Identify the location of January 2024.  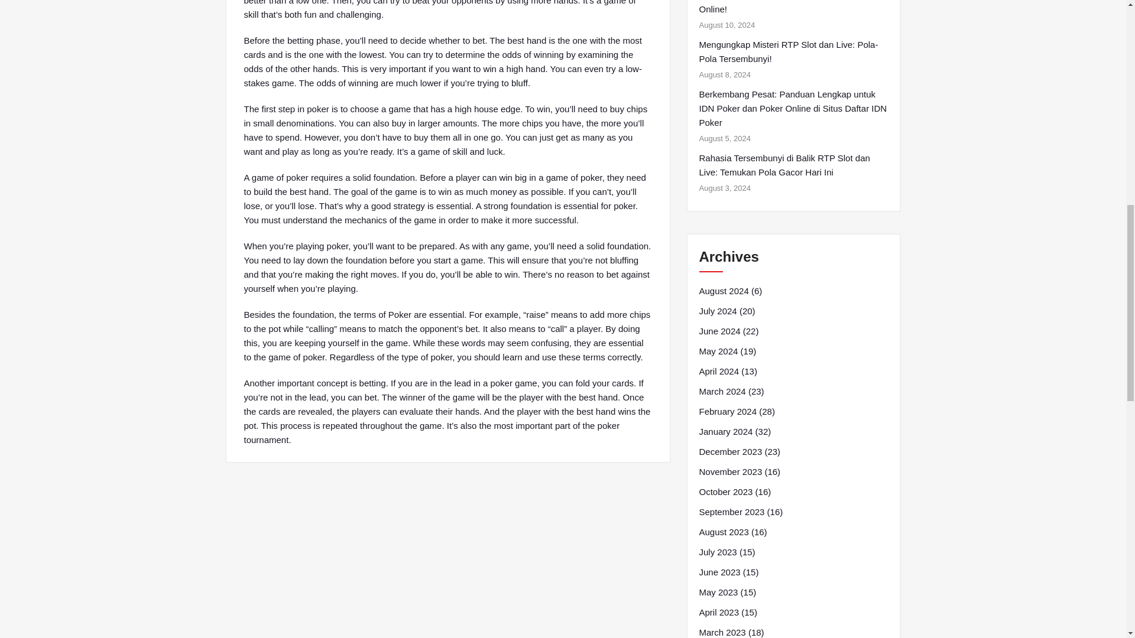
(725, 432).